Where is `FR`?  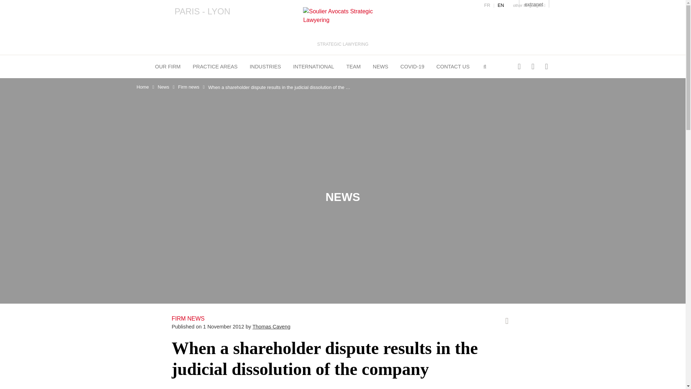 FR is located at coordinates (487, 5).